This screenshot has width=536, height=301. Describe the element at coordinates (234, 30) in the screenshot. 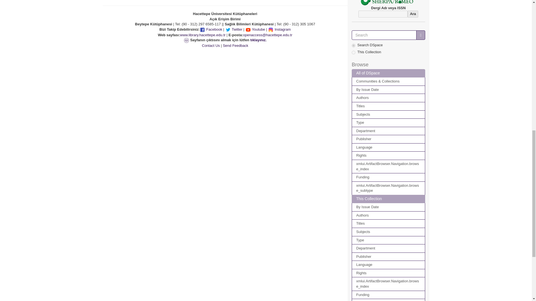

I see `Twitter` at that location.